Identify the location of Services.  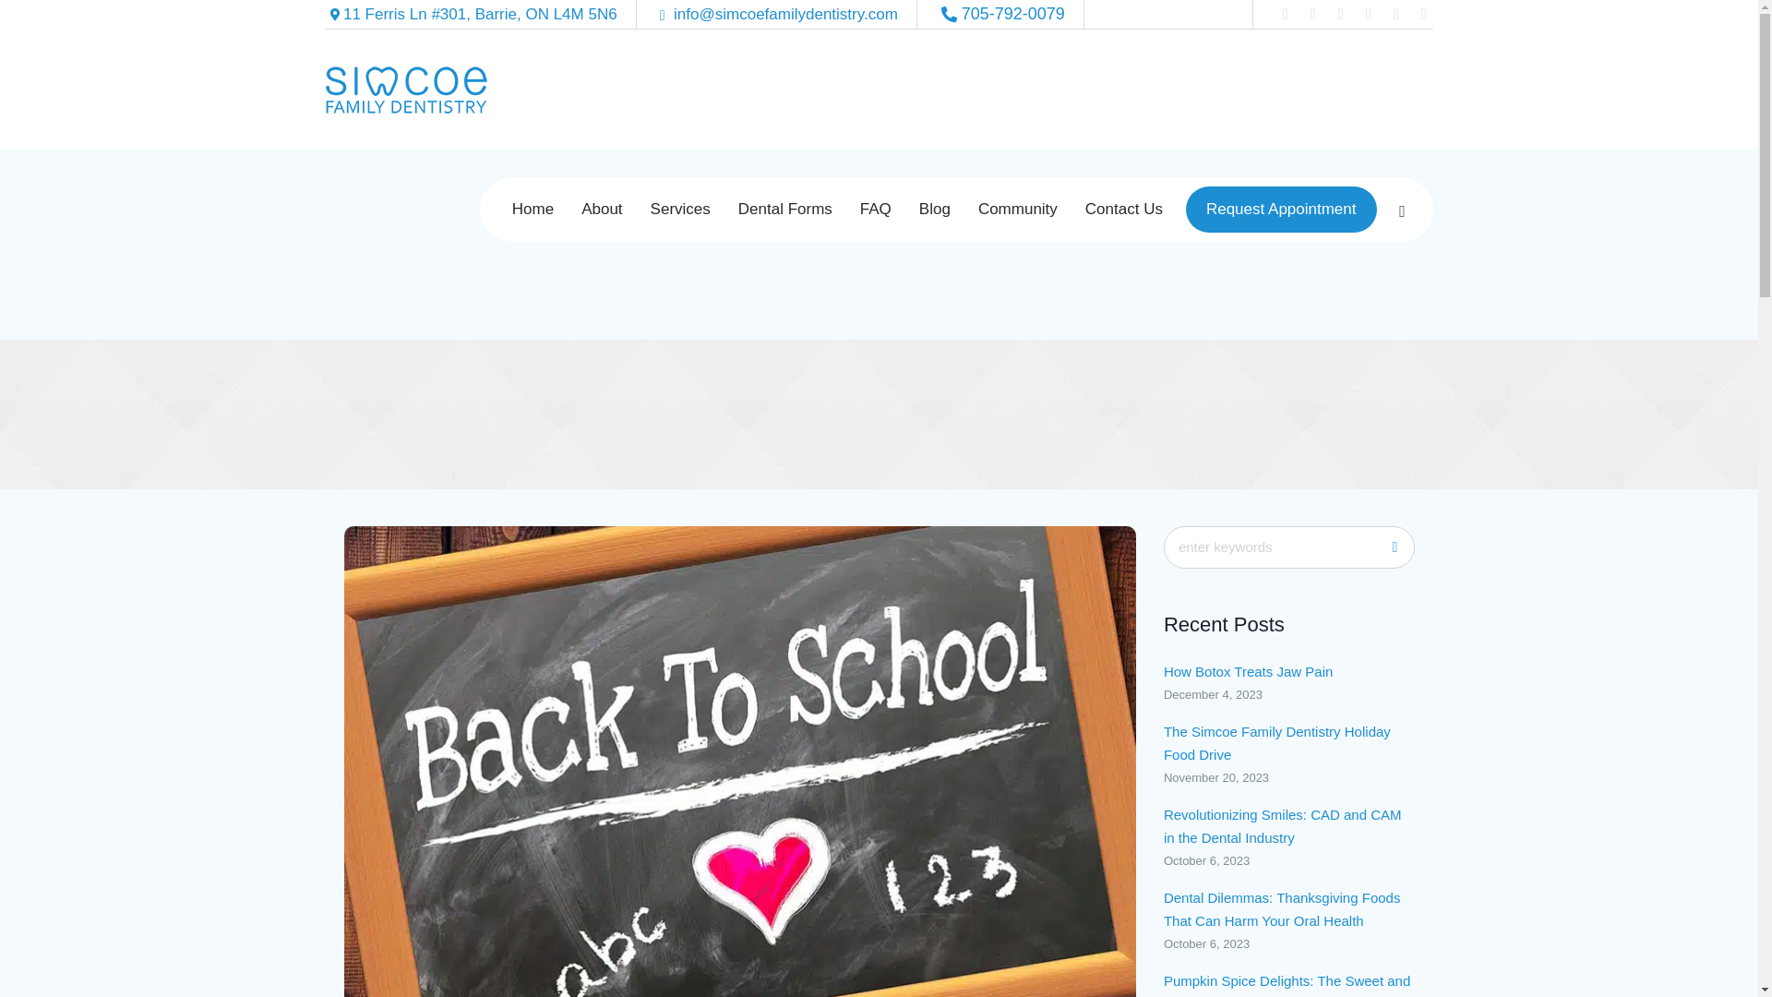
(680, 210).